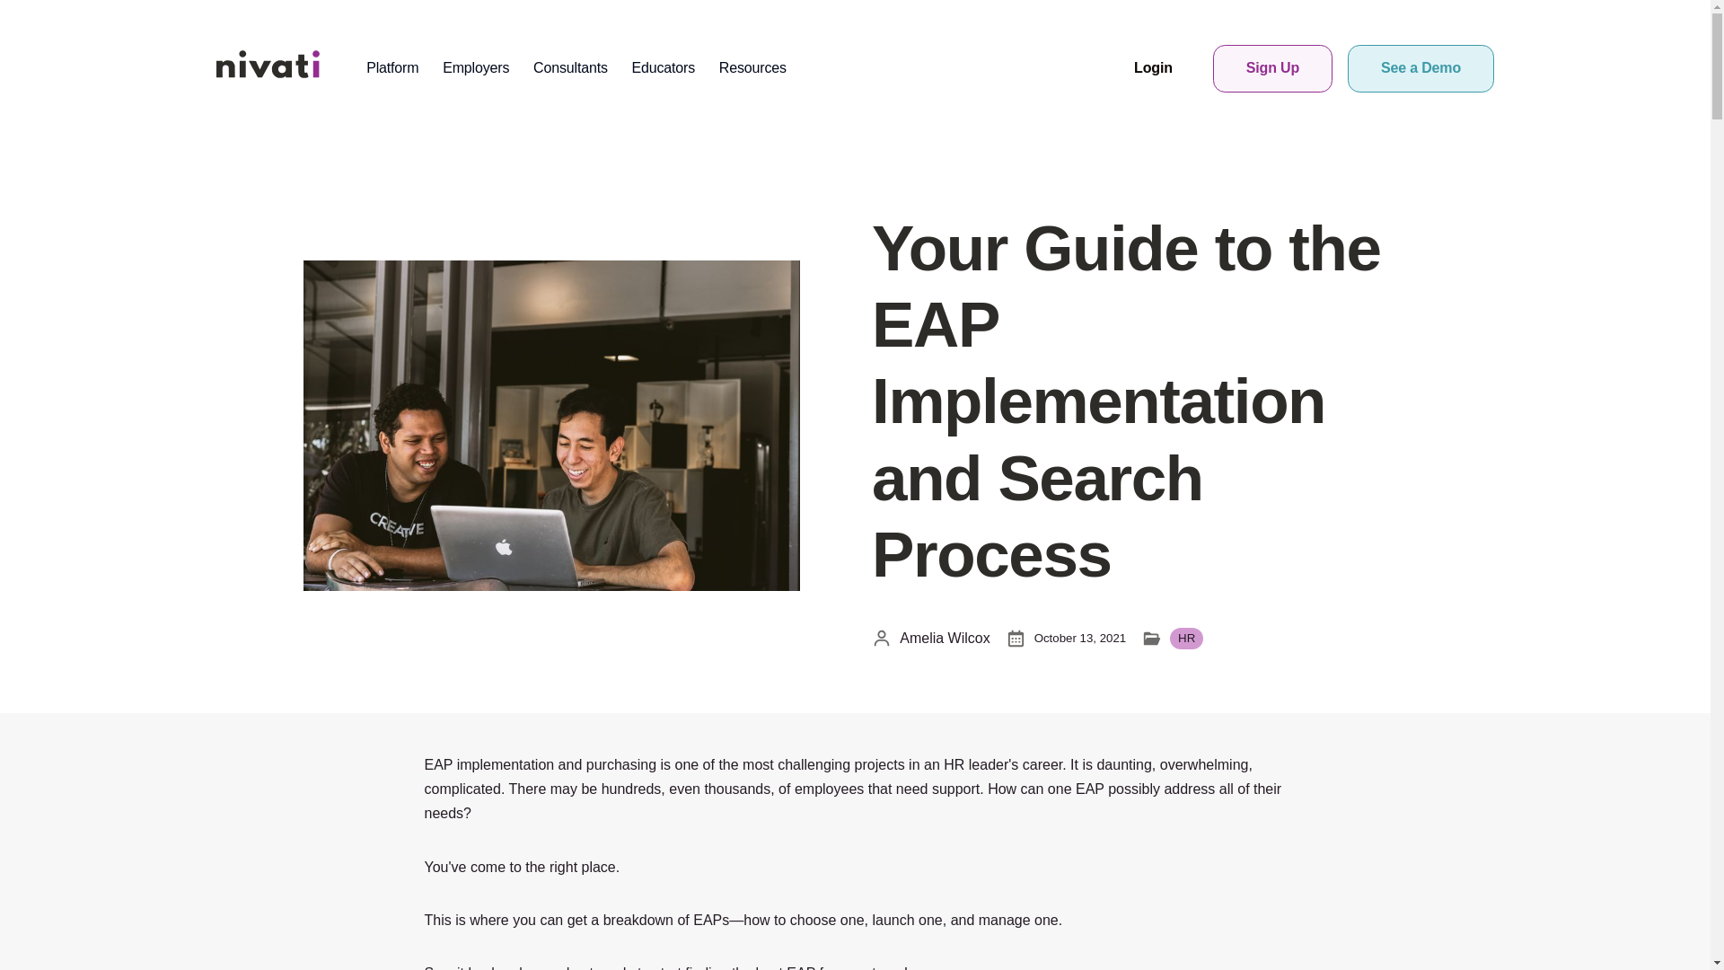  What do you see at coordinates (476, 68) in the screenshot?
I see `Employers` at bounding box center [476, 68].